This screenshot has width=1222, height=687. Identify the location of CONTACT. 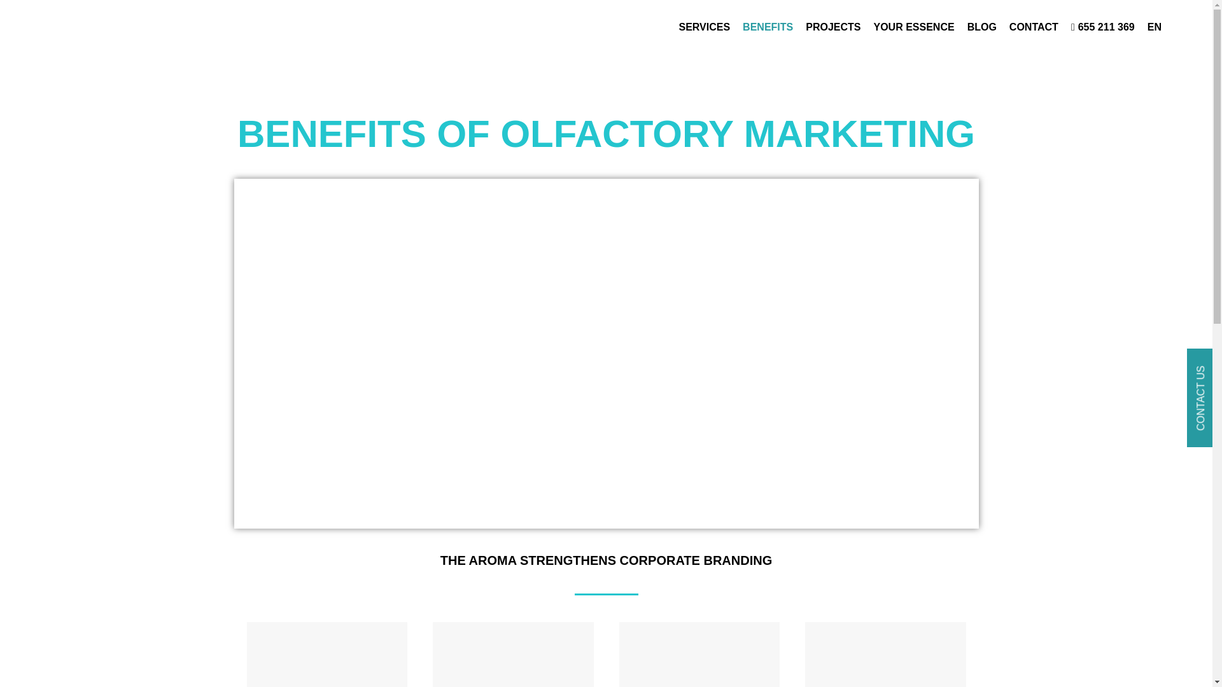
(1034, 27).